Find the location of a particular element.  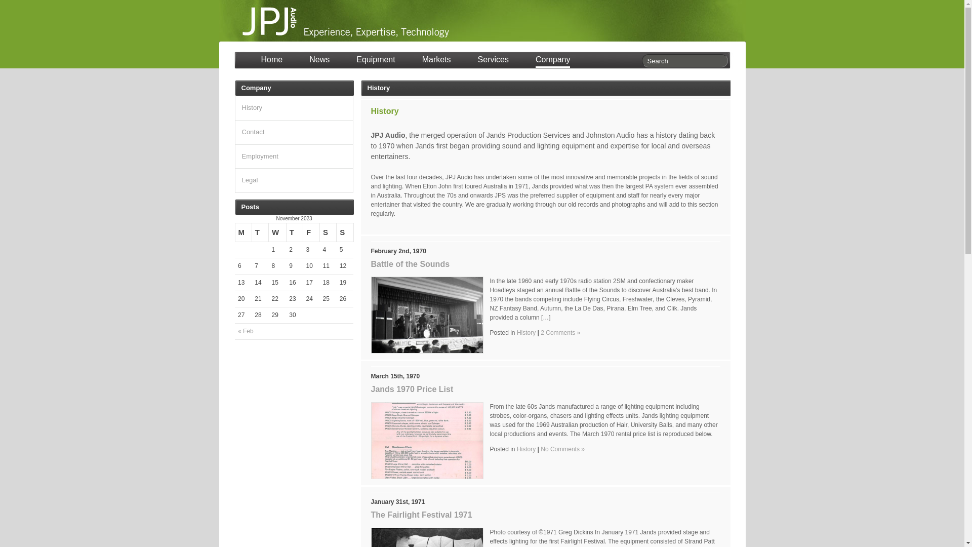

Search is located at coordinates (37, 6).